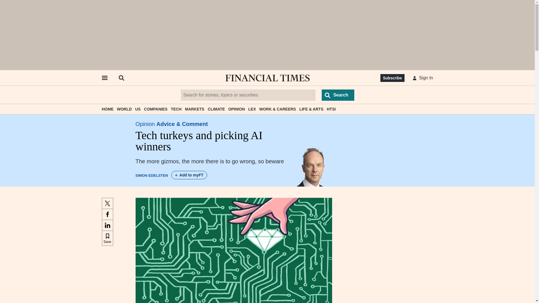  I want to click on HOME, so click(107, 109).